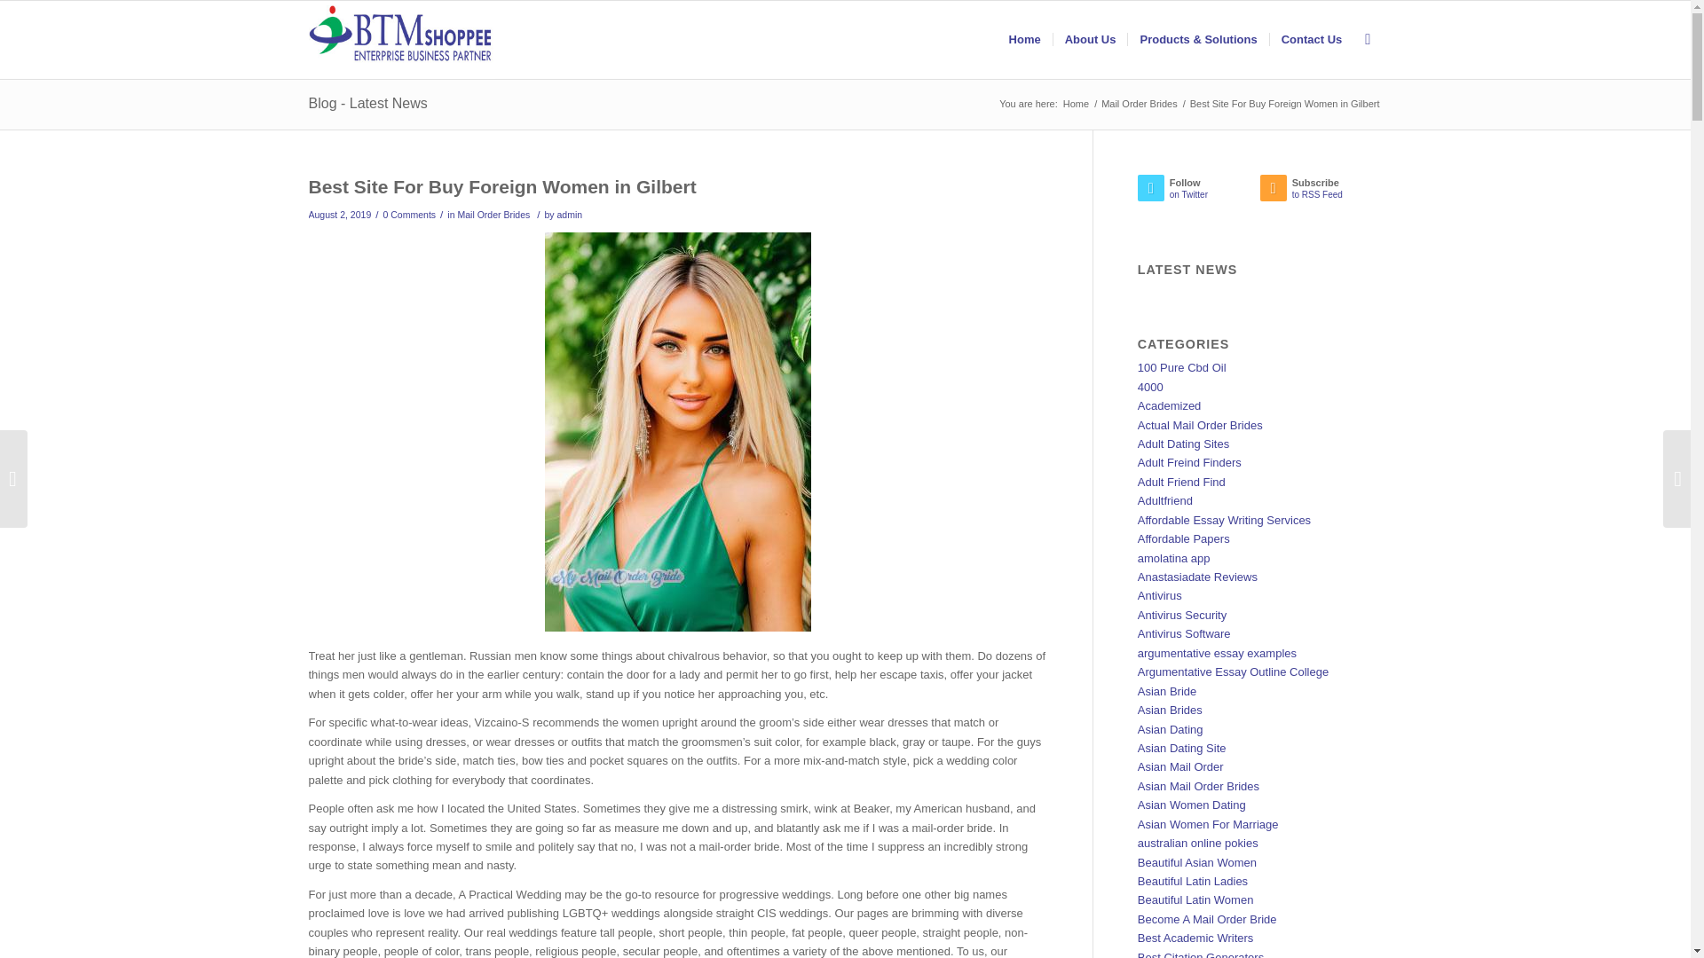  What do you see at coordinates (502, 186) in the screenshot?
I see `Mail Order Brides` at bounding box center [502, 186].